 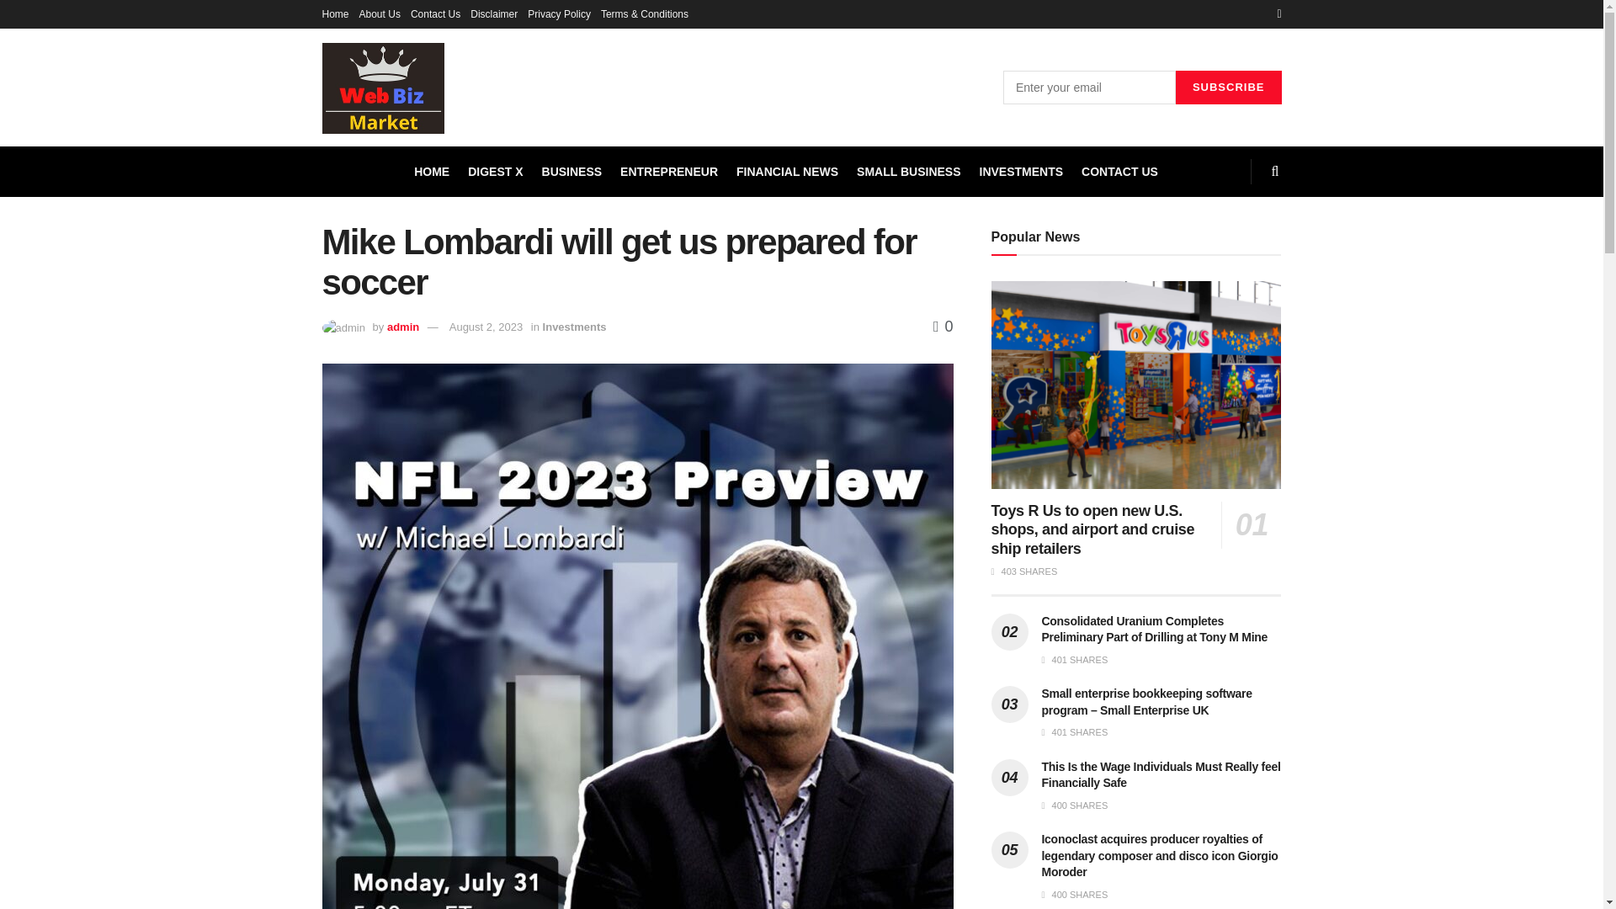 What do you see at coordinates (575, 327) in the screenshot?
I see `Investments` at bounding box center [575, 327].